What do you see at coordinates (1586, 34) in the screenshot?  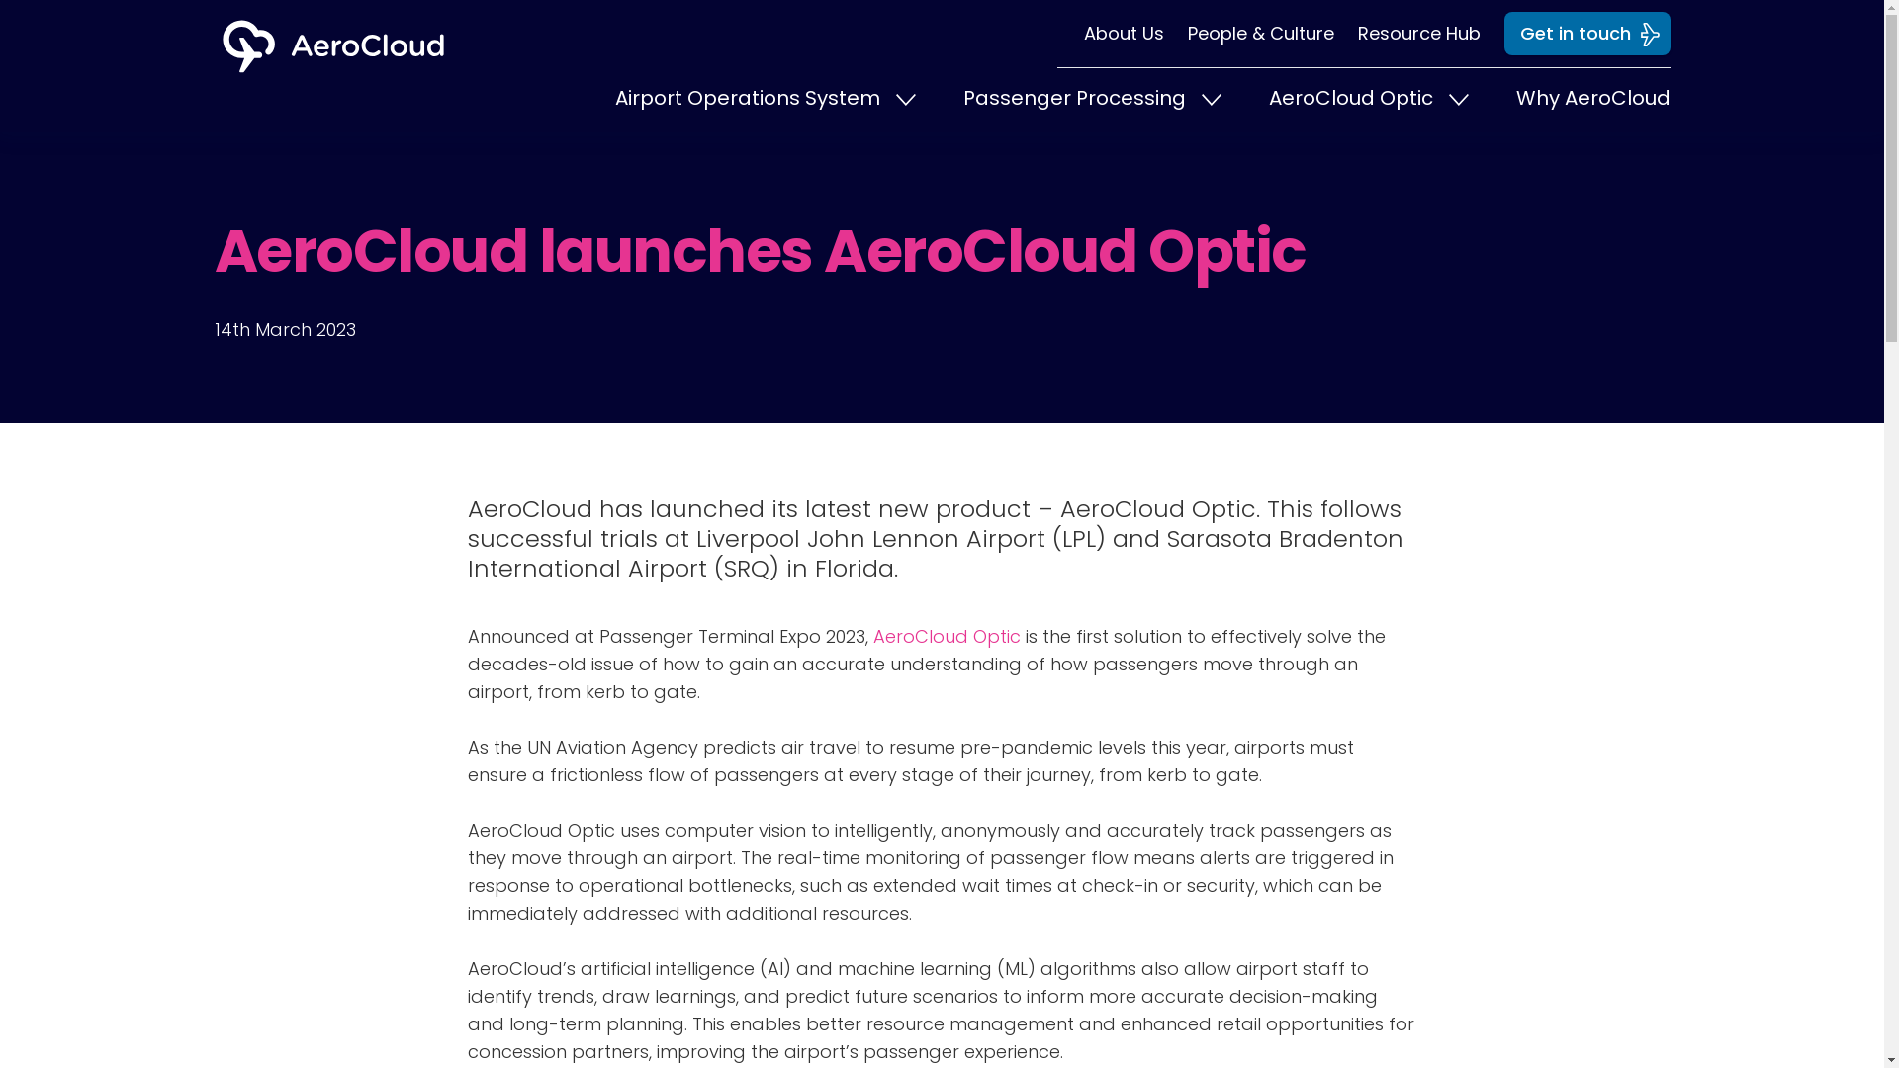 I see `Get in touch` at bounding box center [1586, 34].